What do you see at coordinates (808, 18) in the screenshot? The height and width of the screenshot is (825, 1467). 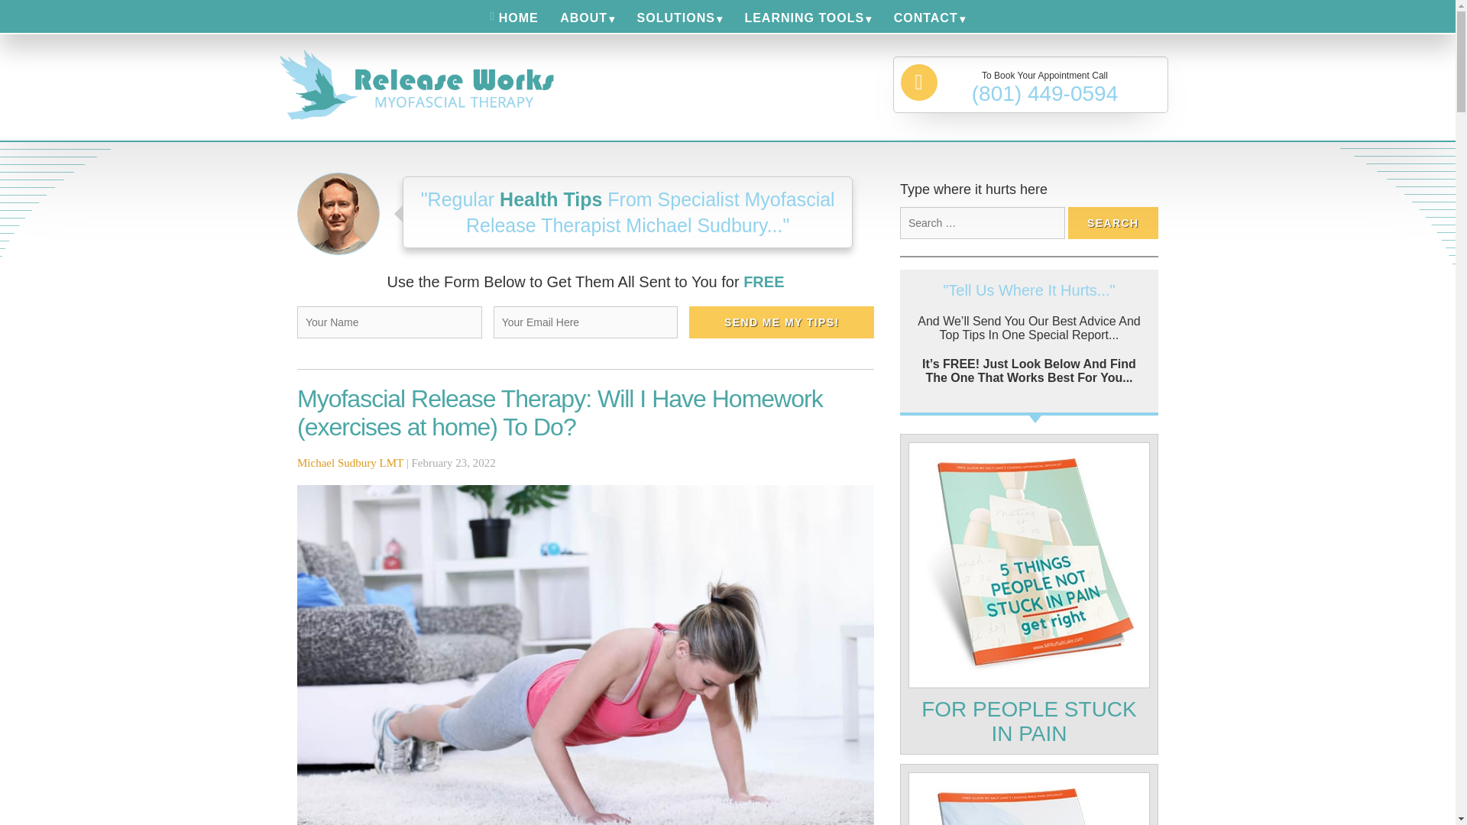 I see `LEARNING TOOLS` at bounding box center [808, 18].